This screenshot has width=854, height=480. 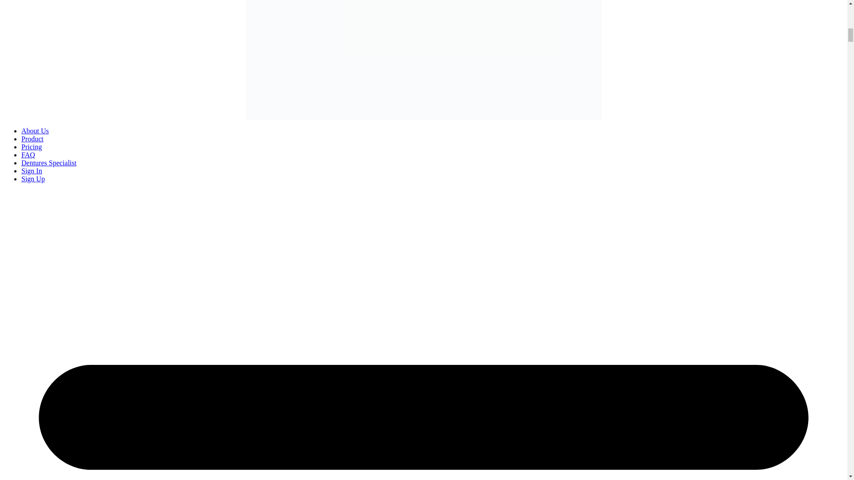 I want to click on Dentures Specialist, so click(x=49, y=163).